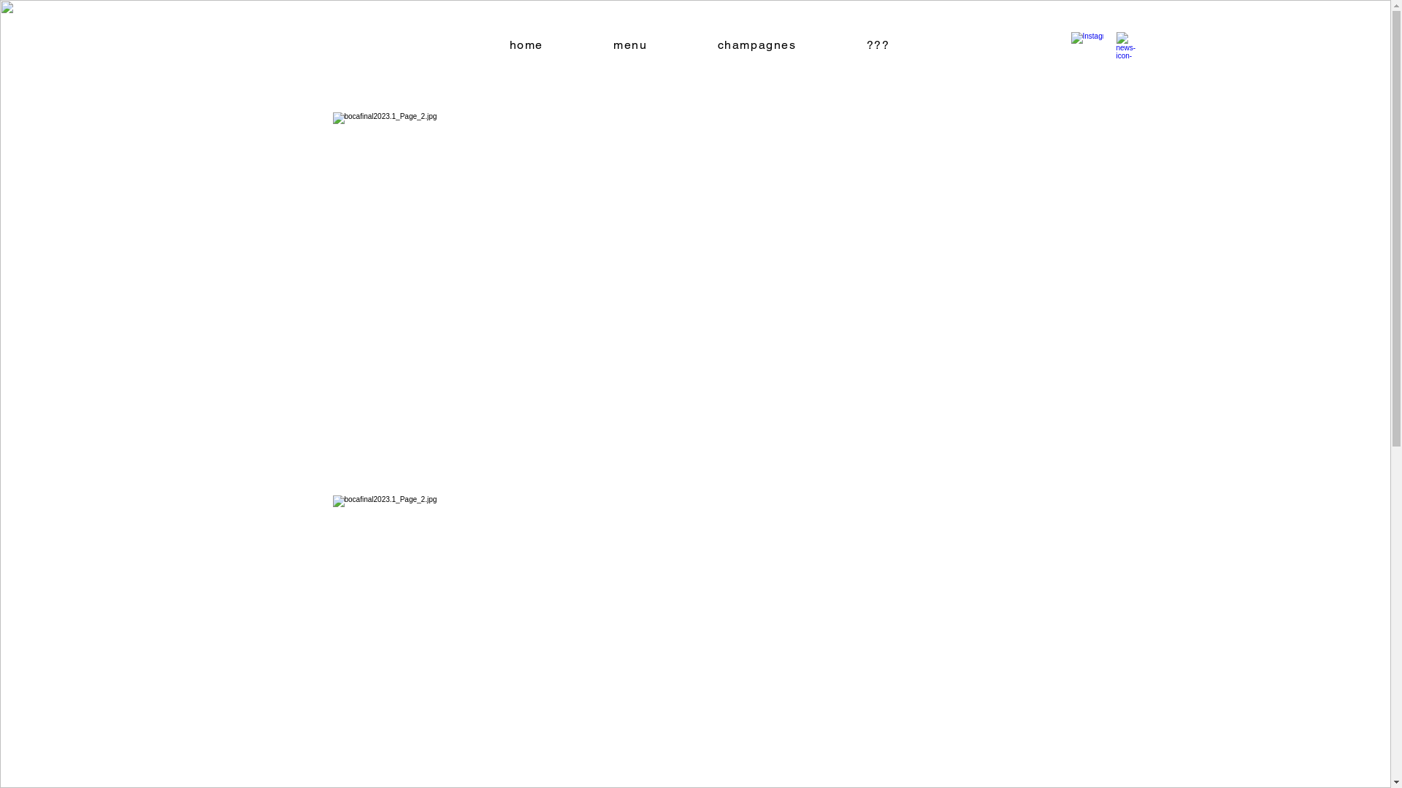  What do you see at coordinates (878, 45) in the screenshot?
I see `???` at bounding box center [878, 45].